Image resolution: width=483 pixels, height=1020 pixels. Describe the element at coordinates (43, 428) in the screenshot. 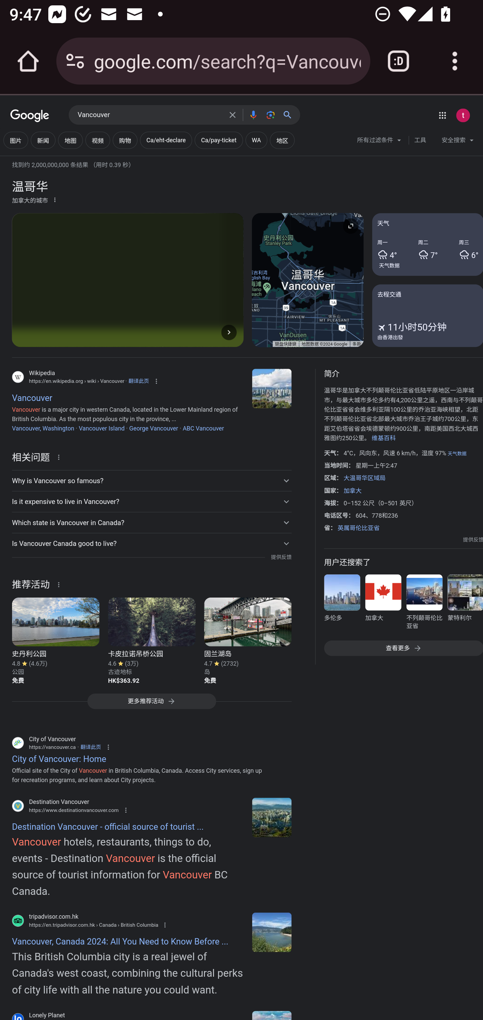

I see `Vancouver, Washington` at that location.